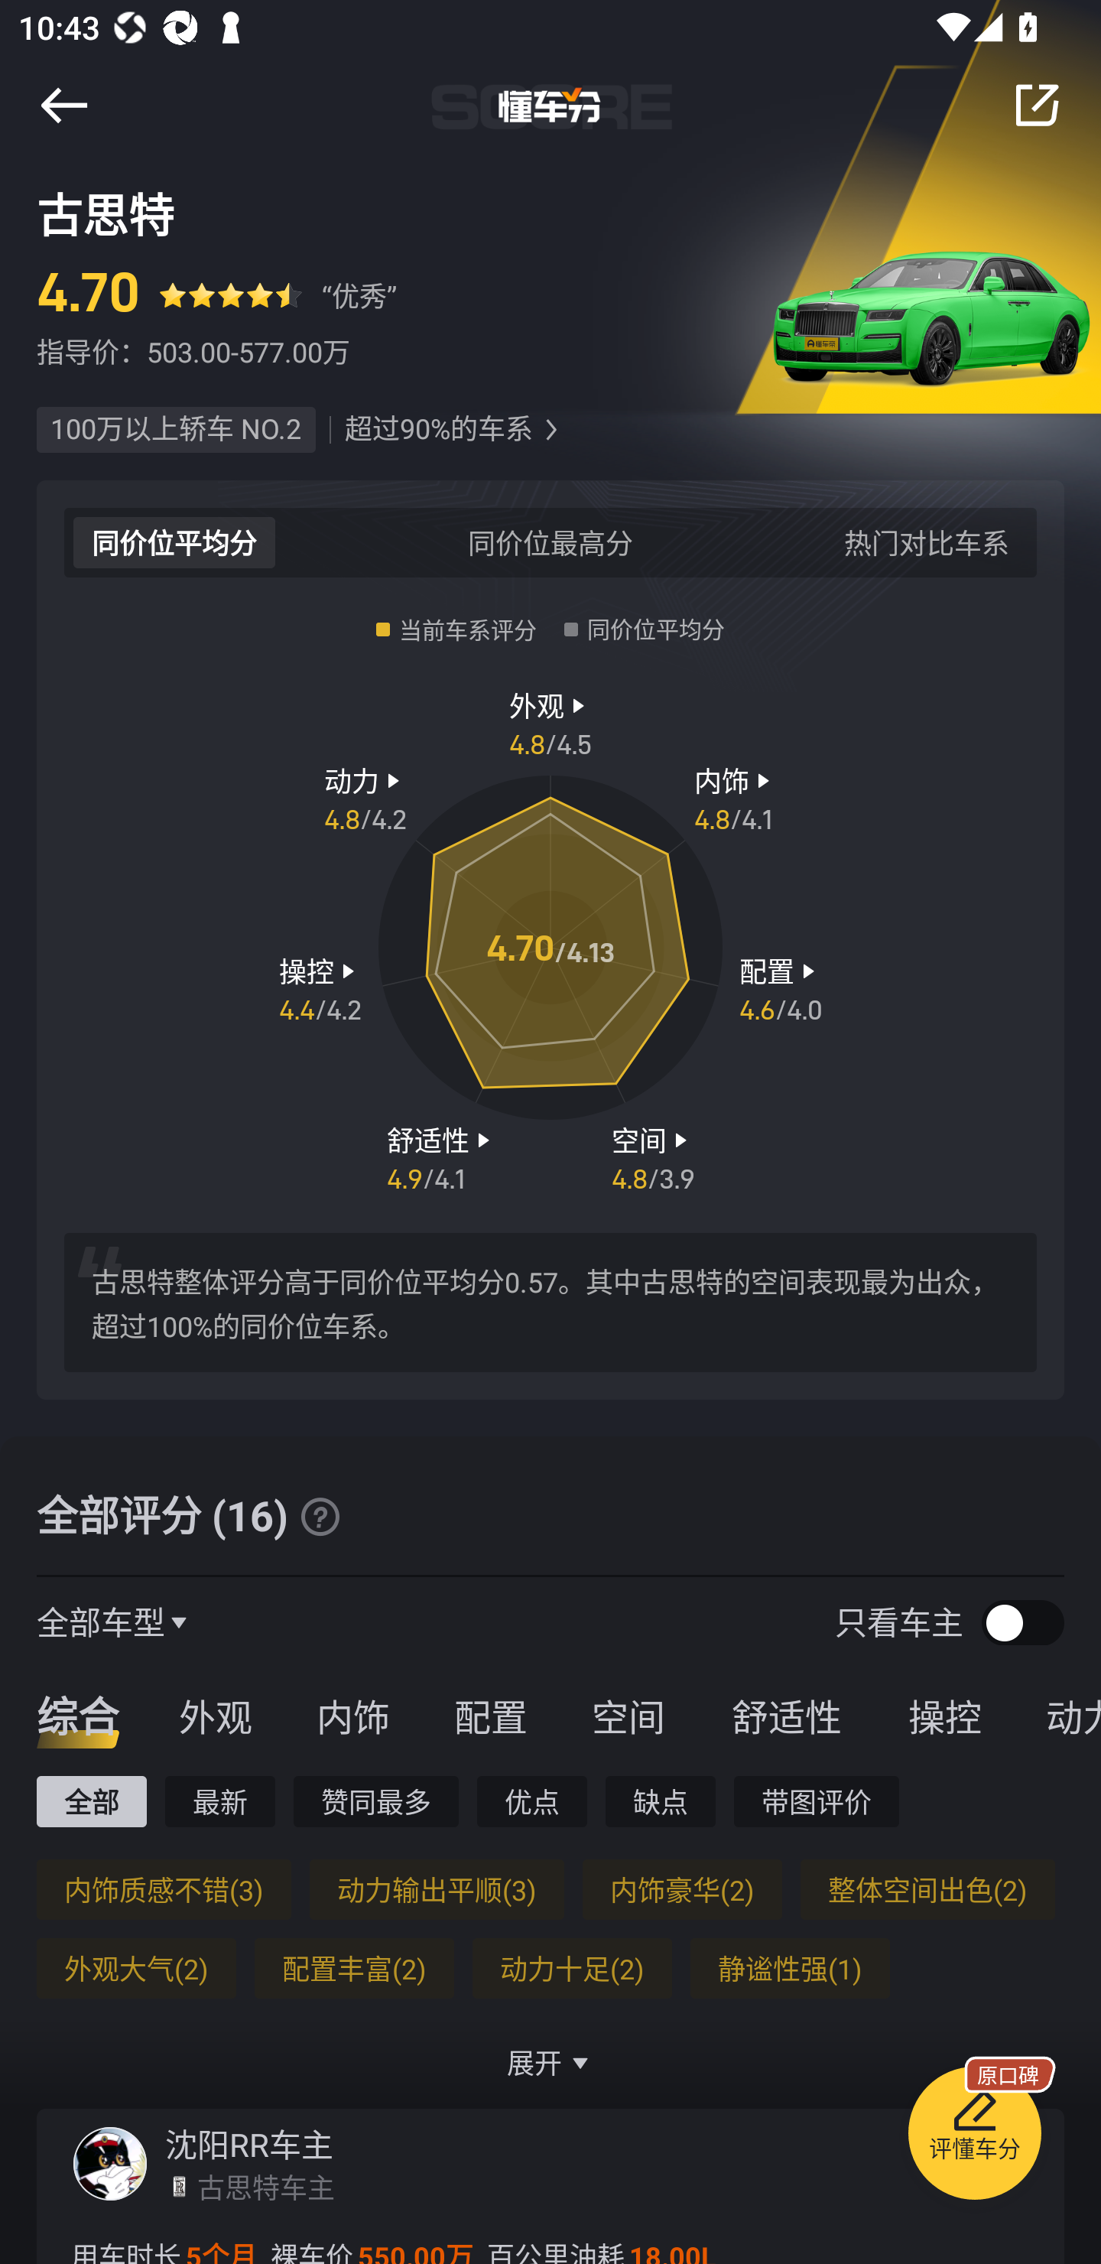 This screenshot has width=1101, height=2264. What do you see at coordinates (531, 1800) in the screenshot?
I see `优点` at bounding box center [531, 1800].